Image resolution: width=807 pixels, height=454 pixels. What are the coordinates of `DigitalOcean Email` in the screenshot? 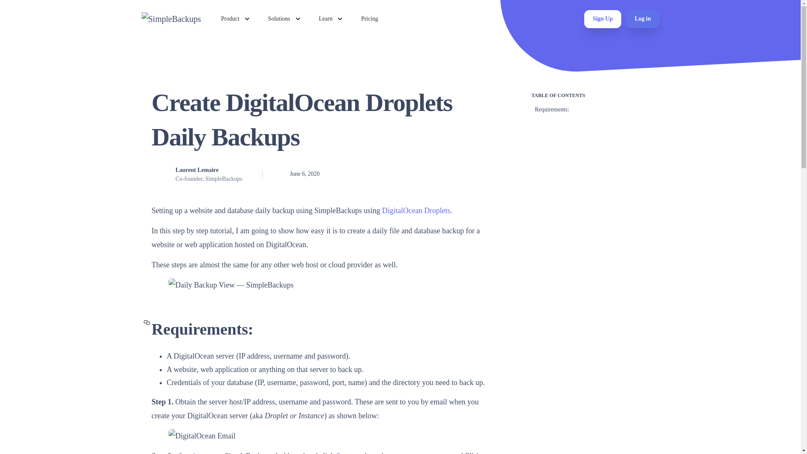 It's located at (321, 436).